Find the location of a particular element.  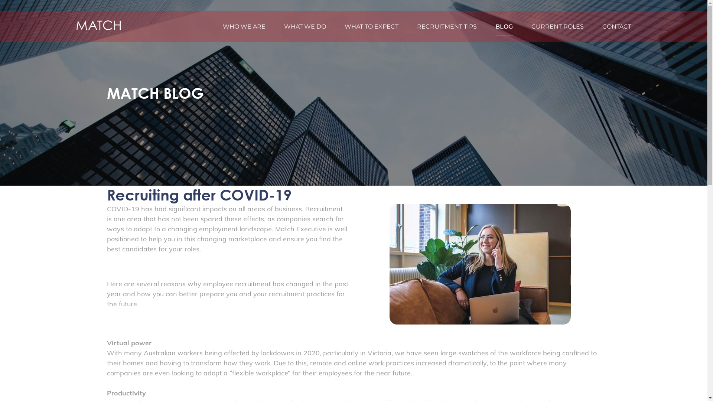

RECRUITMENT TIPS is located at coordinates (446, 27).